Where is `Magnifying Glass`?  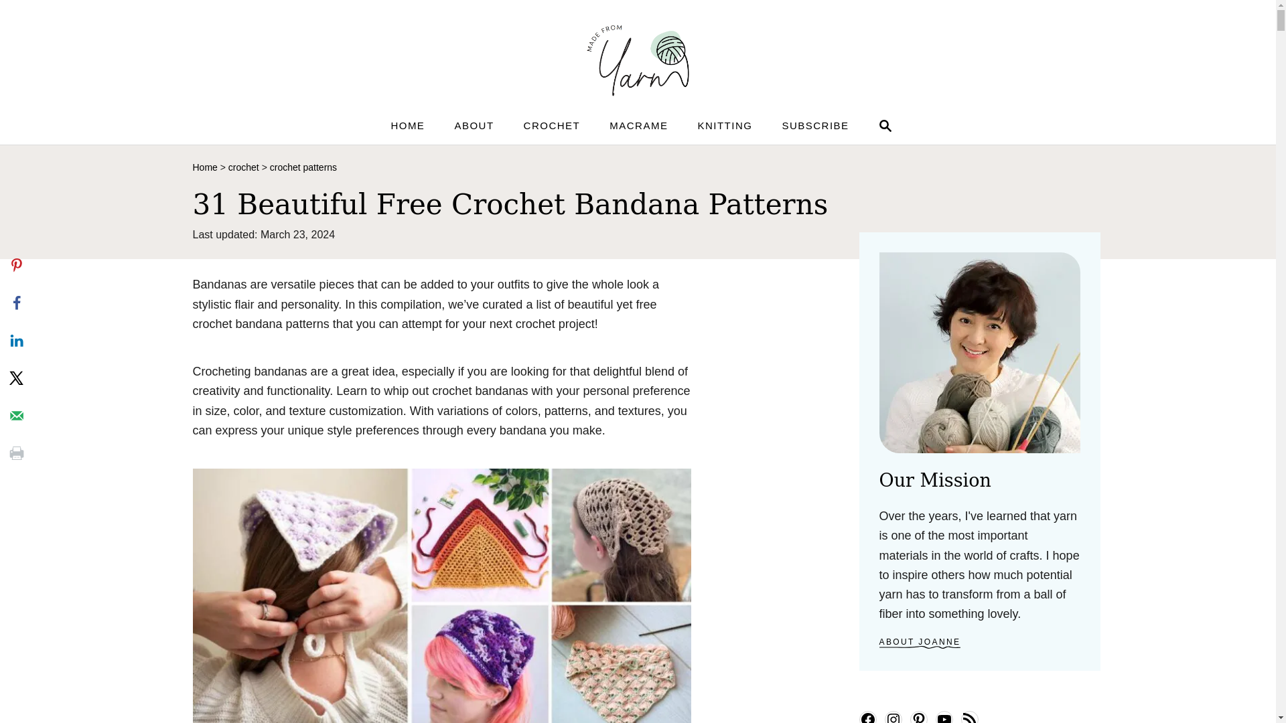 Magnifying Glass is located at coordinates (885, 126).